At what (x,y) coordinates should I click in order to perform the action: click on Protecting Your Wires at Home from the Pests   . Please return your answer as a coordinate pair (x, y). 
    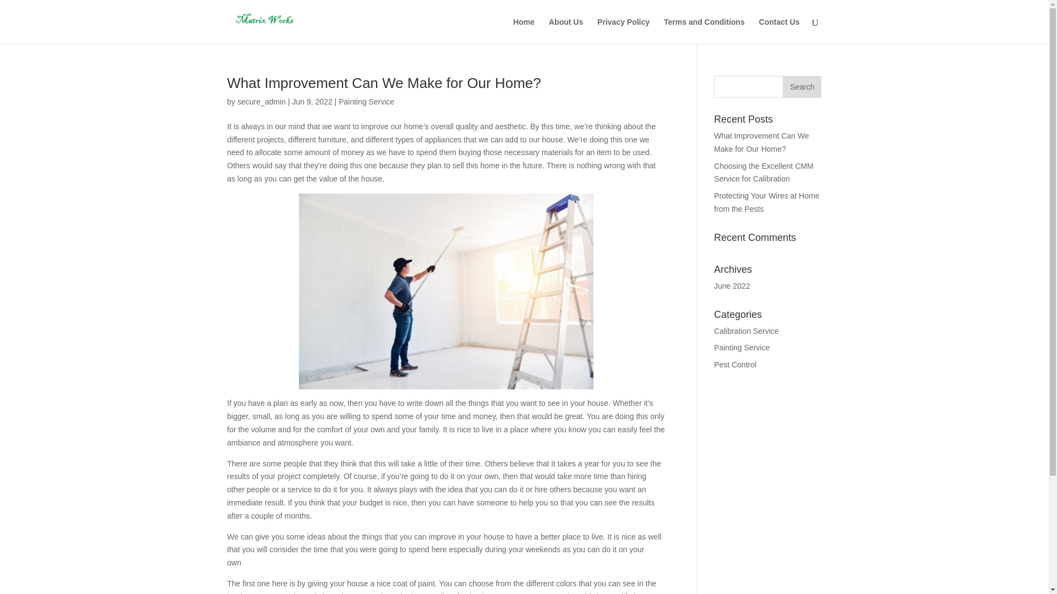
    Looking at the image, I should click on (766, 202).